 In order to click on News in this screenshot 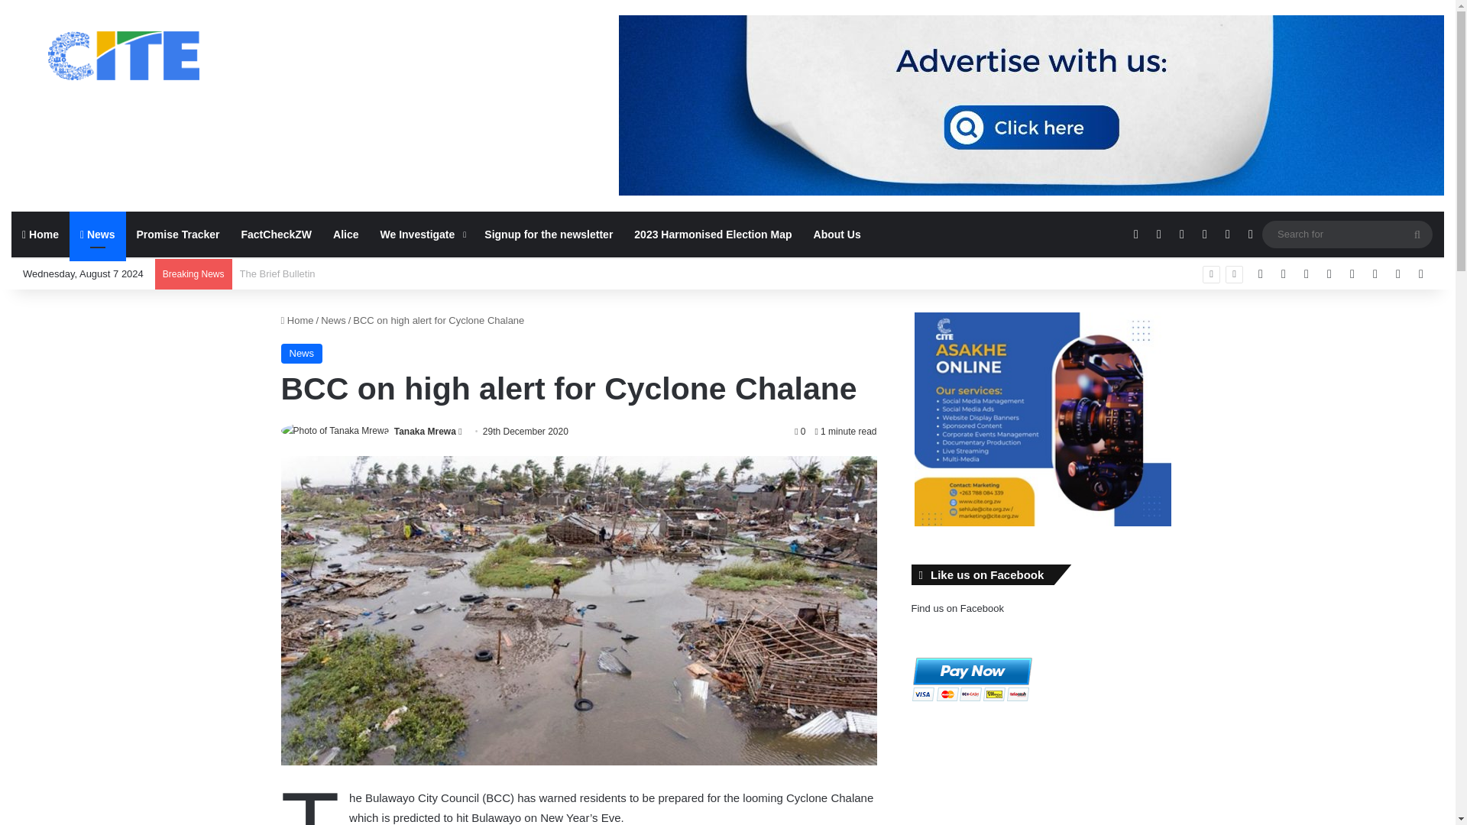, I will do `click(98, 234)`.